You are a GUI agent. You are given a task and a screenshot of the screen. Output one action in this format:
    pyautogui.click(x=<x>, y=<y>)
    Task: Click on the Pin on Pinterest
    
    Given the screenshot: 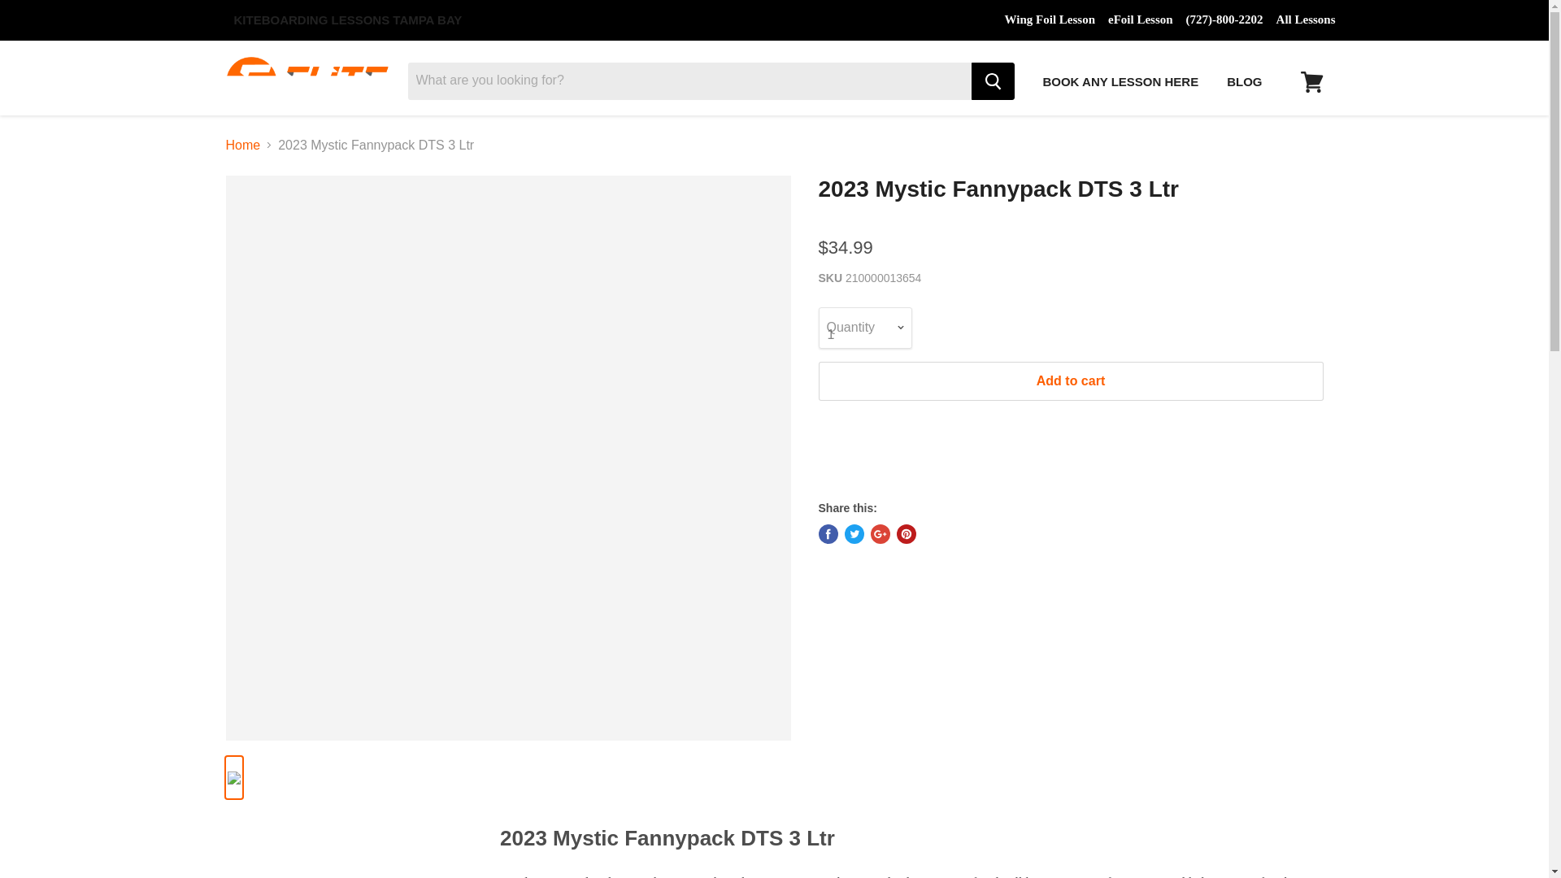 What is the action you would take?
    pyautogui.click(x=906, y=533)
    